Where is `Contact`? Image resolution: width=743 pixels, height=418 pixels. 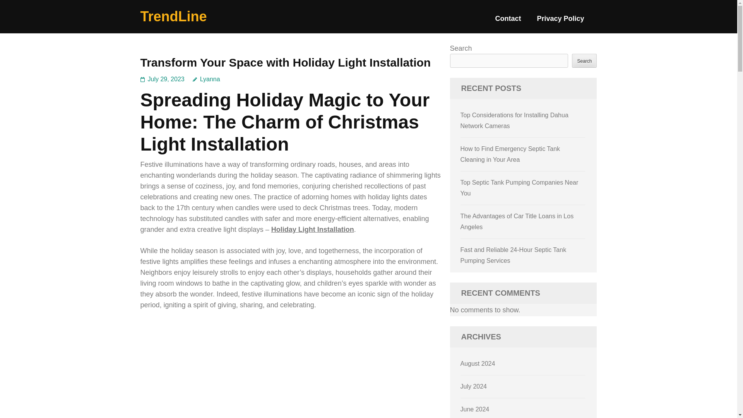 Contact is located at coordinates (508, 22).